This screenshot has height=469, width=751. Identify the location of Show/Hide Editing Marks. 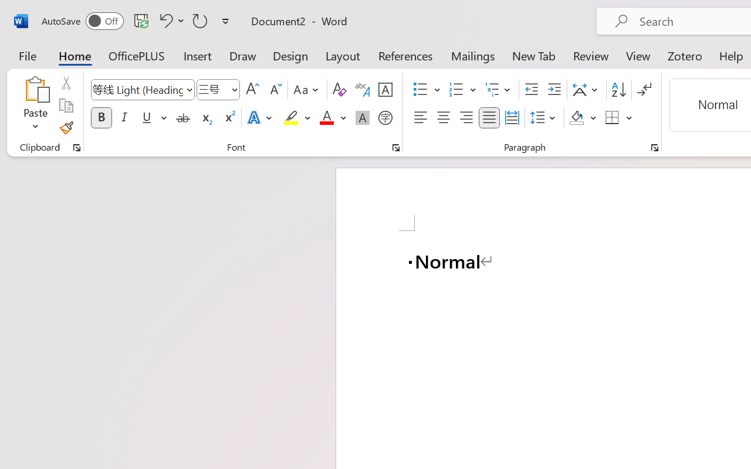
(644, 90).